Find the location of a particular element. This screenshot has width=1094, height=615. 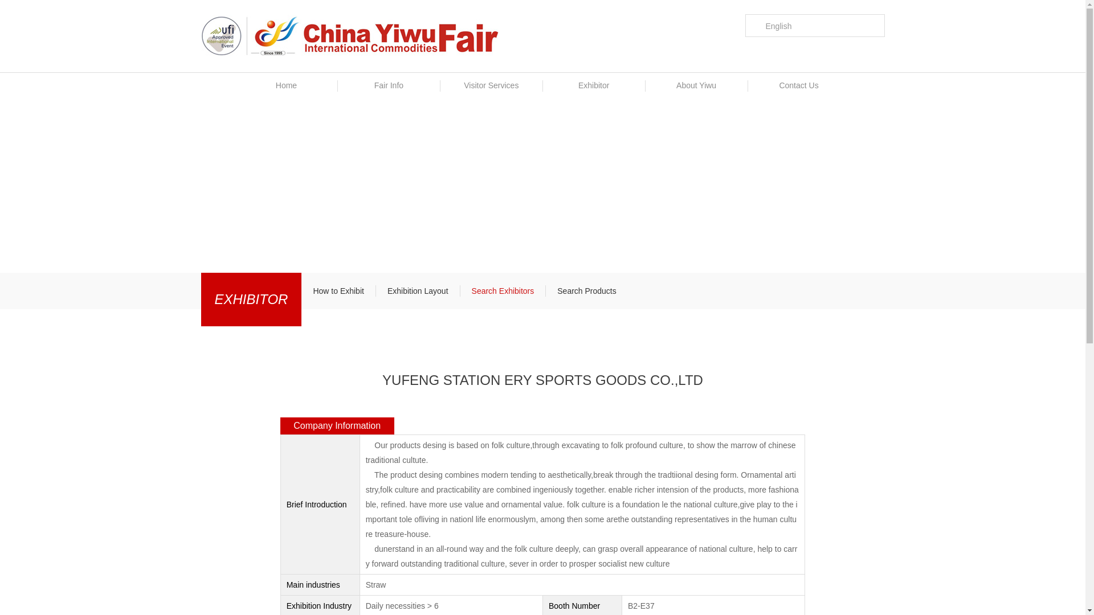

How to Exhibit is located at coordinates (338, 290).